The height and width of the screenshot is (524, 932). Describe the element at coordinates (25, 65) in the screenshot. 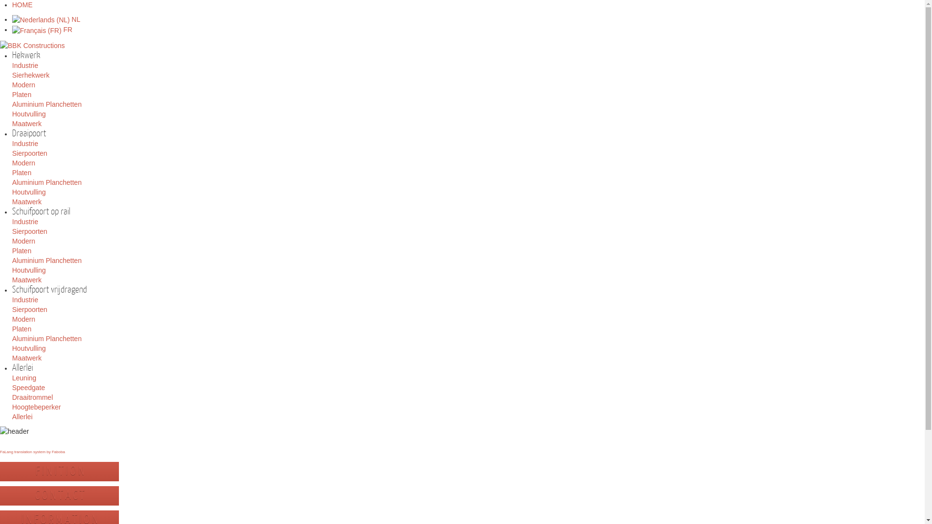

I see `Industrie` at that location.